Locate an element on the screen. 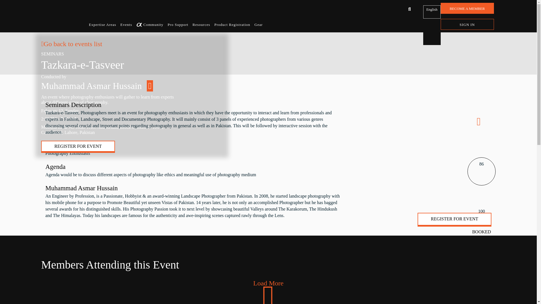  Resources is located at coordinates (201, 26).